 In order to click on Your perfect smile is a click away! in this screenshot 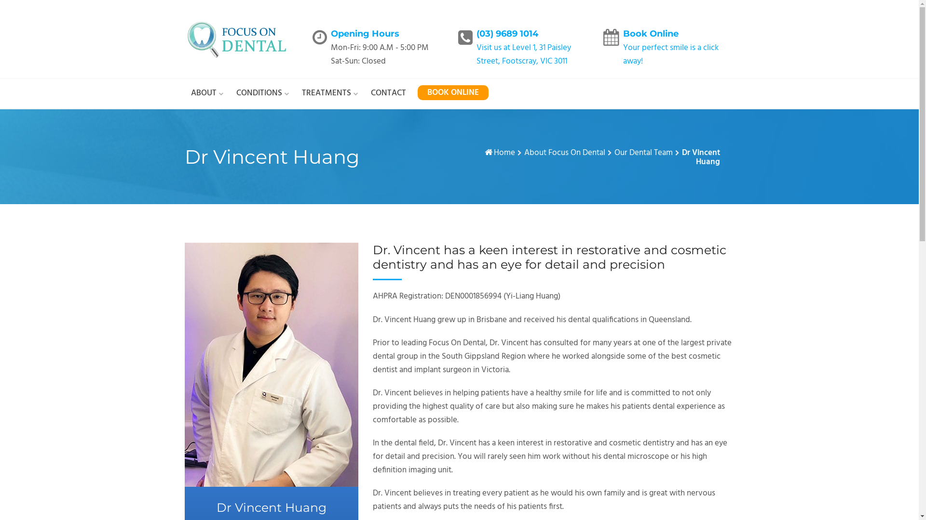, I will do `click(671, 55)`.